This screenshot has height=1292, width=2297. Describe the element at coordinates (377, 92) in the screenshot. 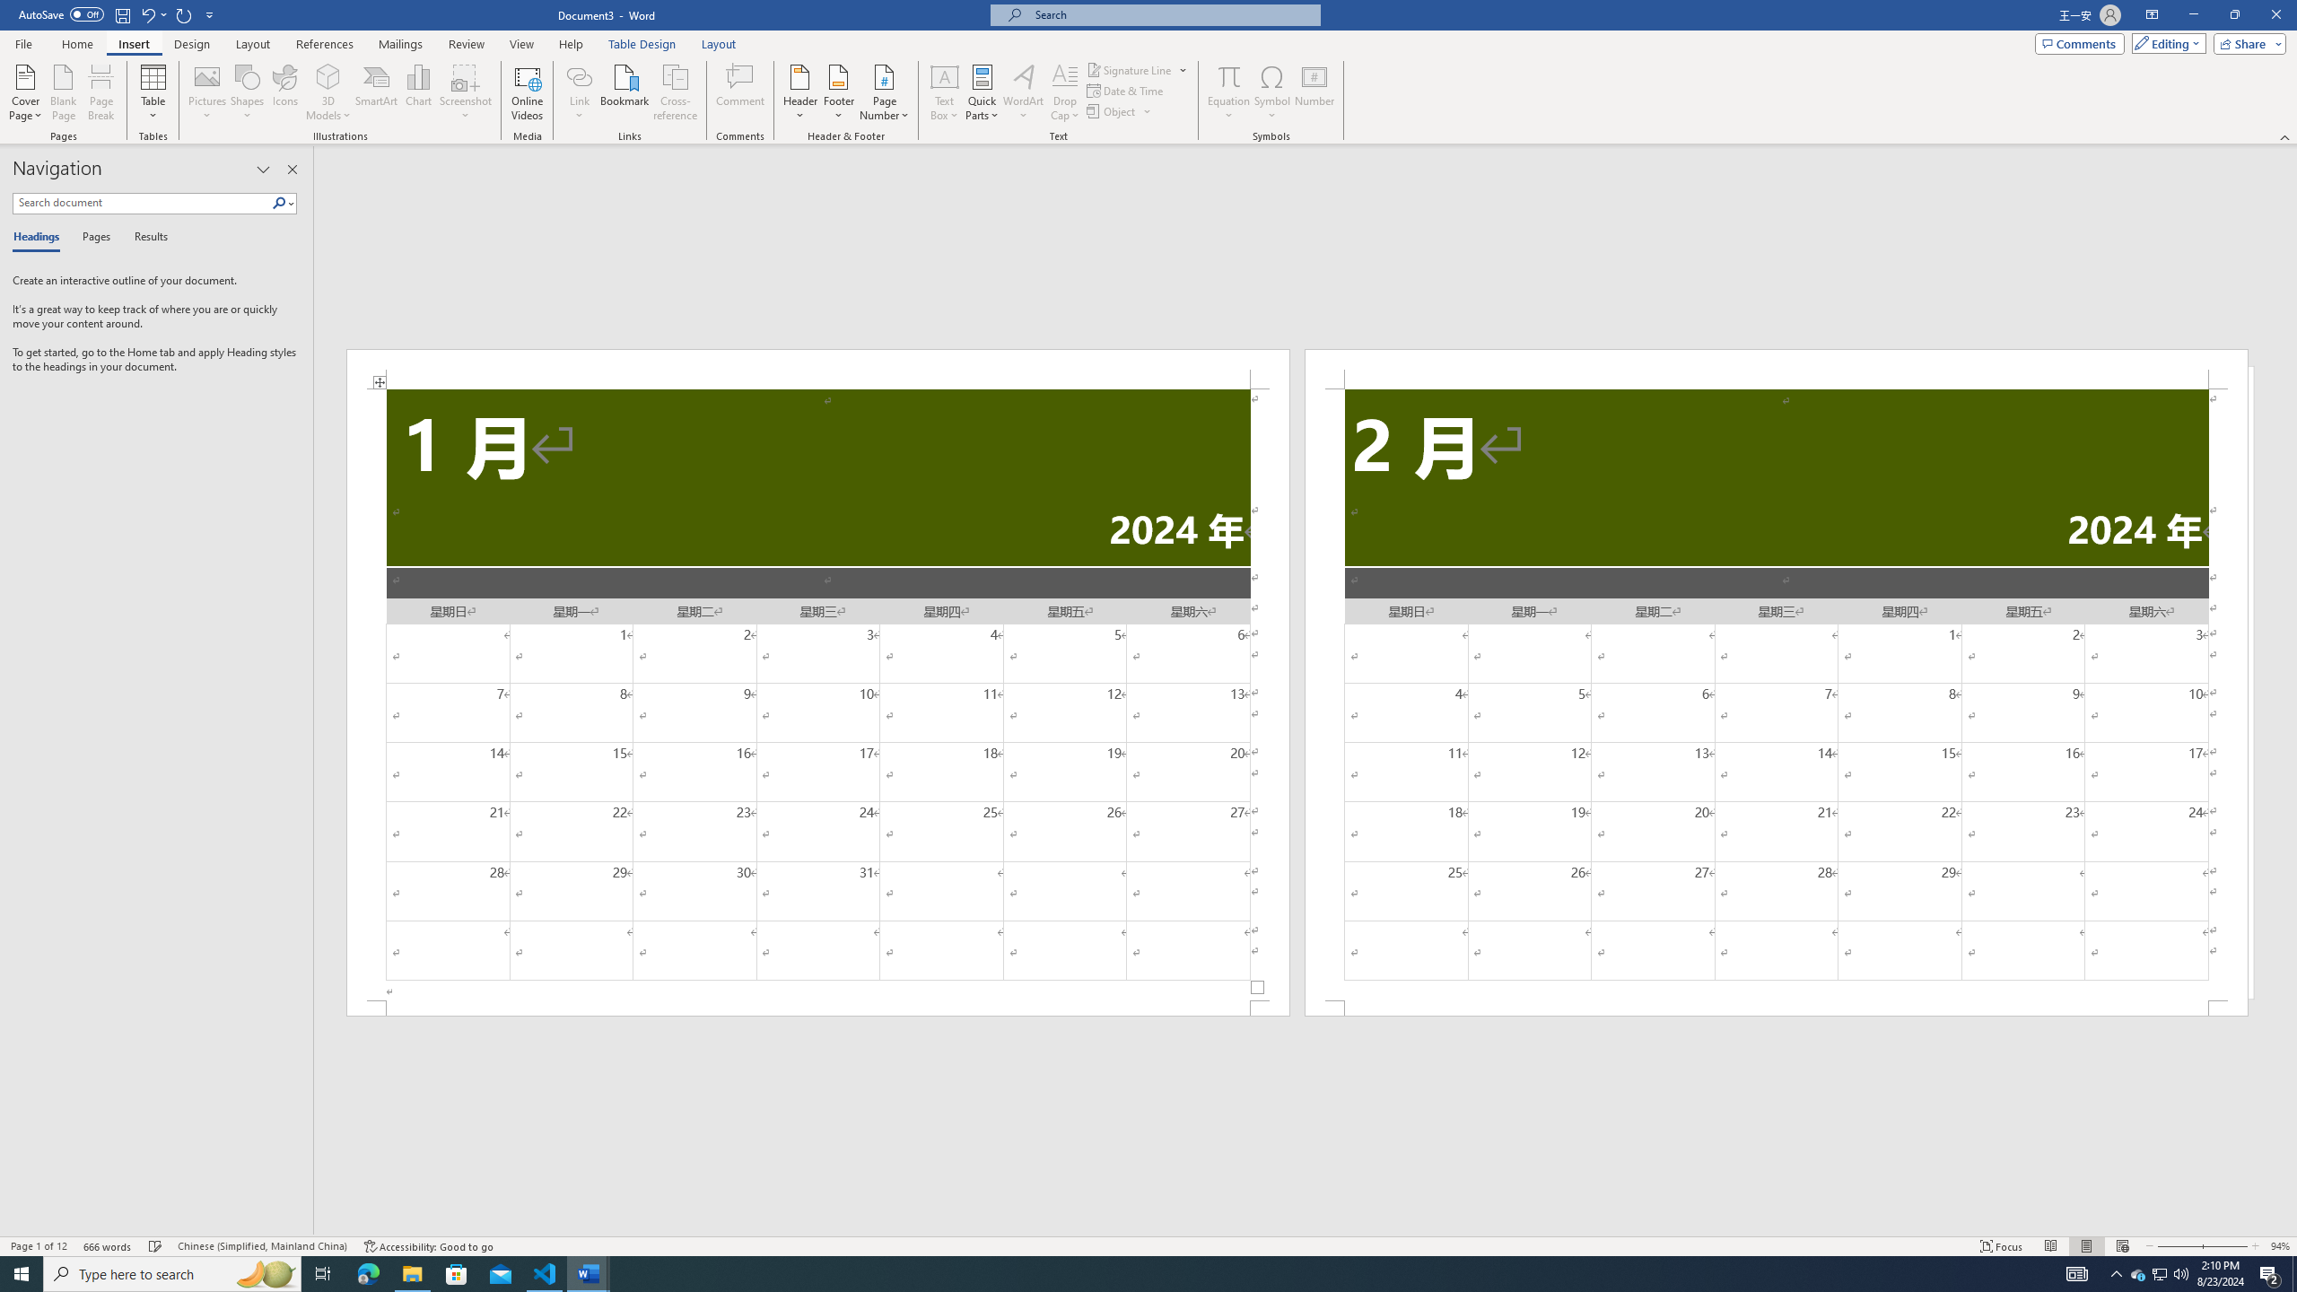

I see `SmartArt...` at that location.